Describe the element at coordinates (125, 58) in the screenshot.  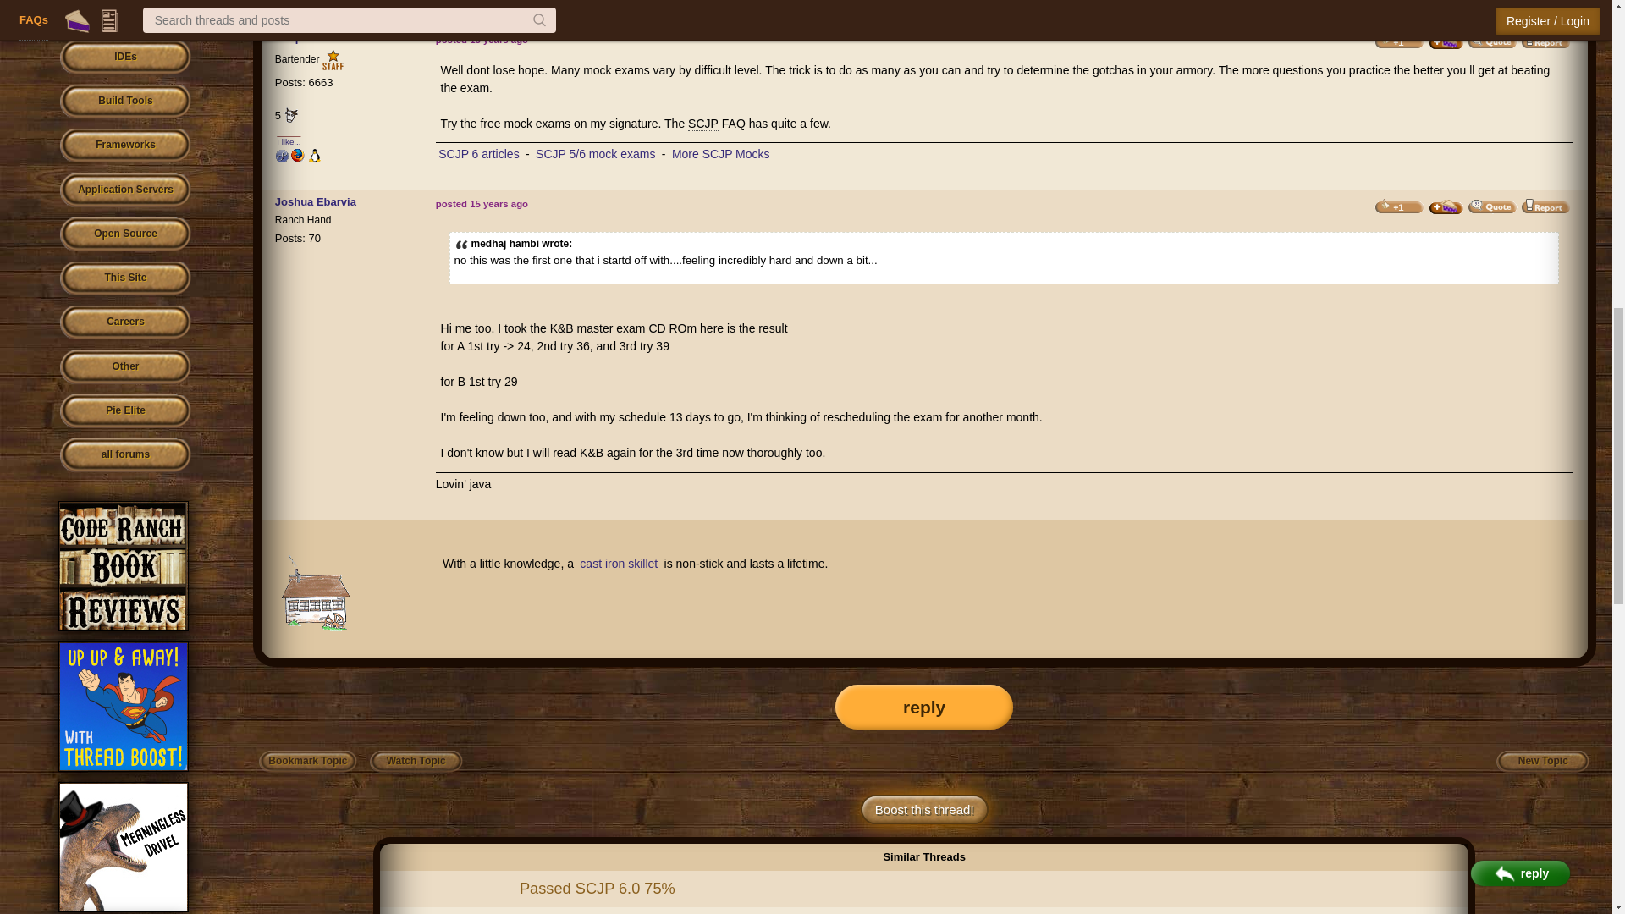
I see `IDEs` at that location.